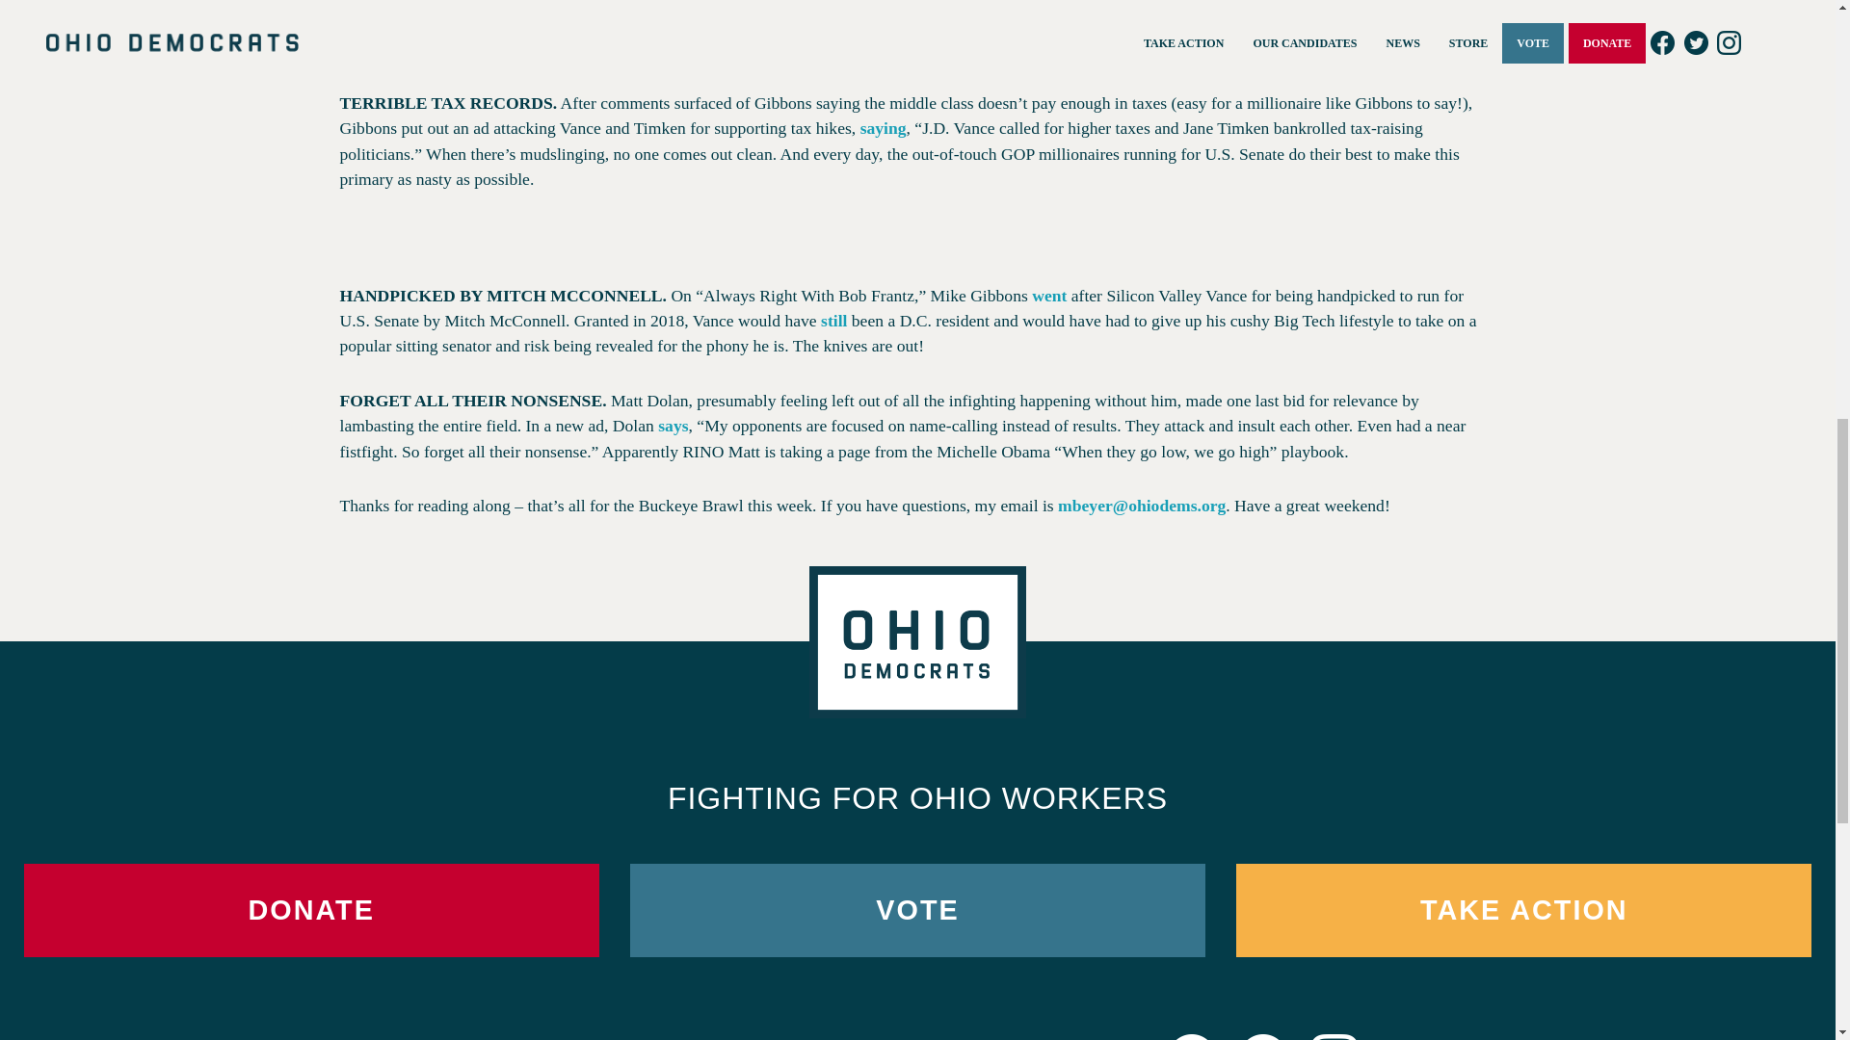 The image size is (1850, 1040). I want to click on TAKE ACTION, so click(1522, 910).